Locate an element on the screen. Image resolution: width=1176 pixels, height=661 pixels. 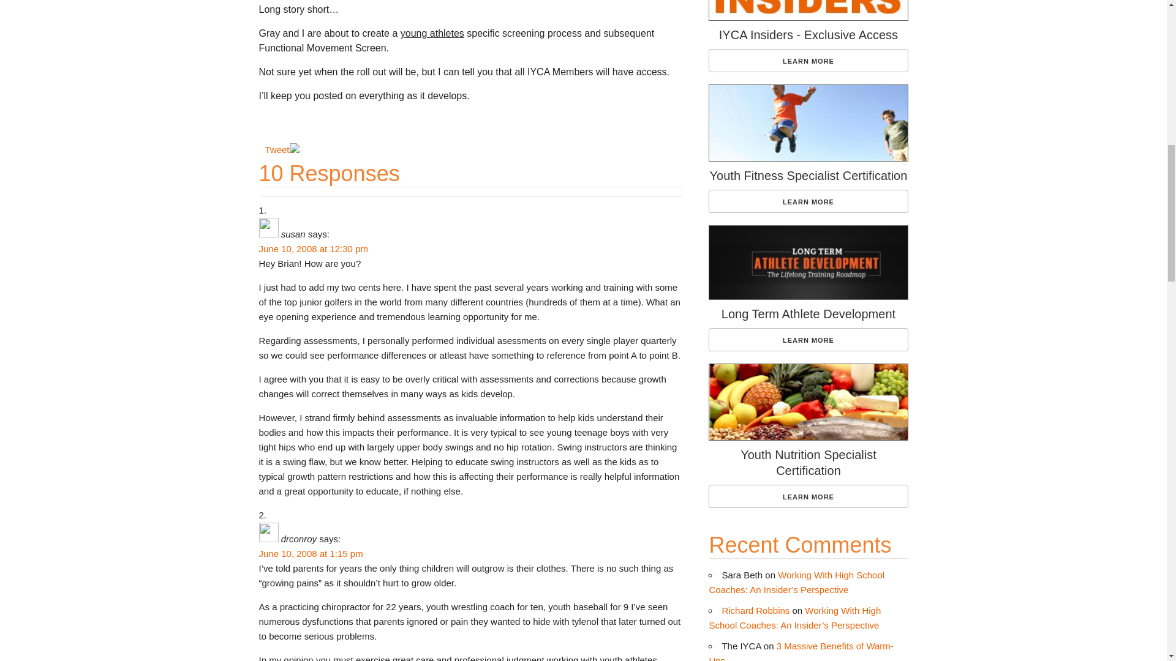
June 10, 2008 at 1:15 pm is located at coordinates (310, 553).